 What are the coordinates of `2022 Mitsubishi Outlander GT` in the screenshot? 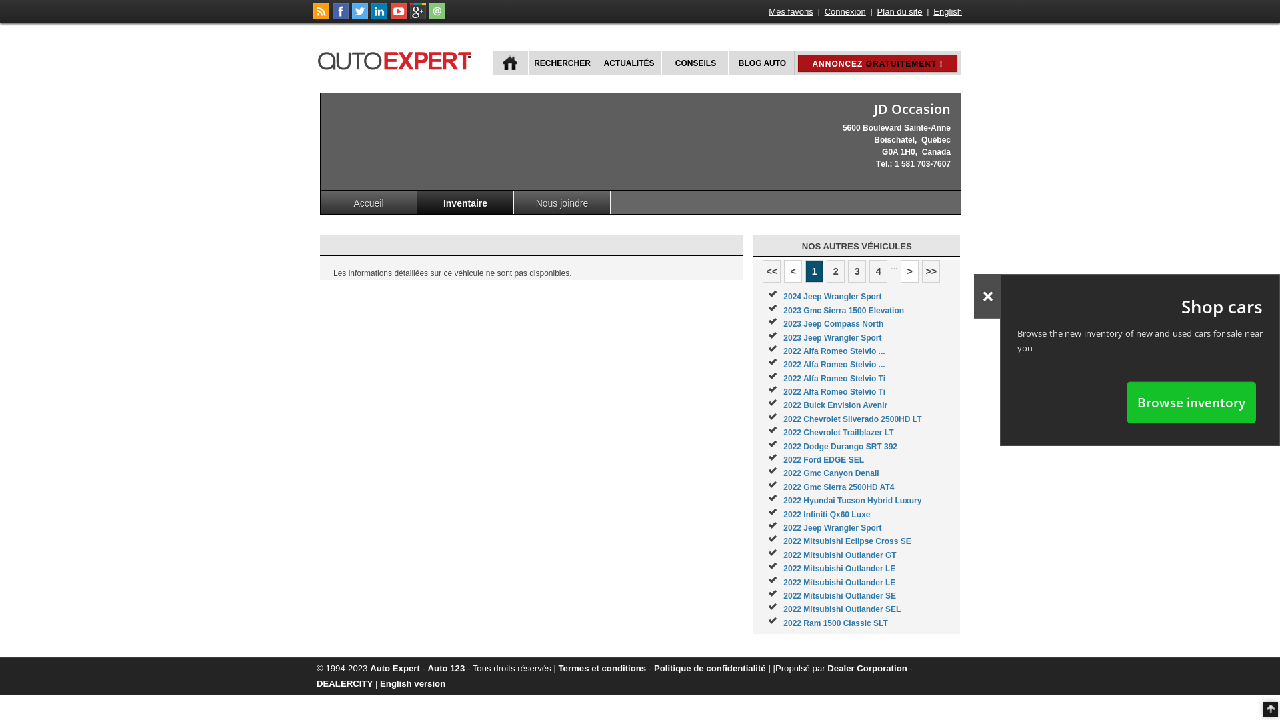 It's located at (840, 555).